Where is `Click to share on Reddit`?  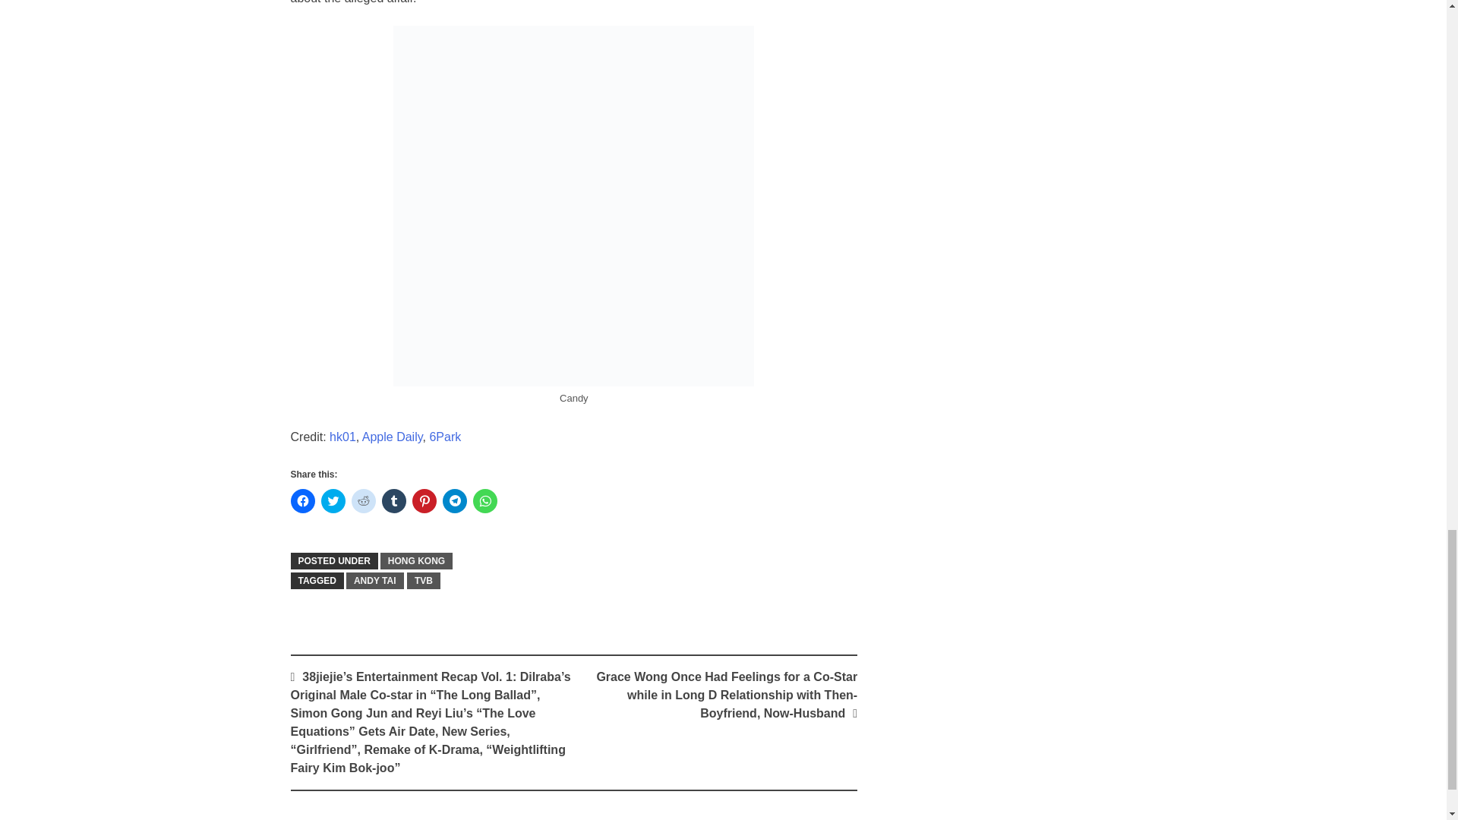
Click to share on Reddit is located at coordinates (363, 501).